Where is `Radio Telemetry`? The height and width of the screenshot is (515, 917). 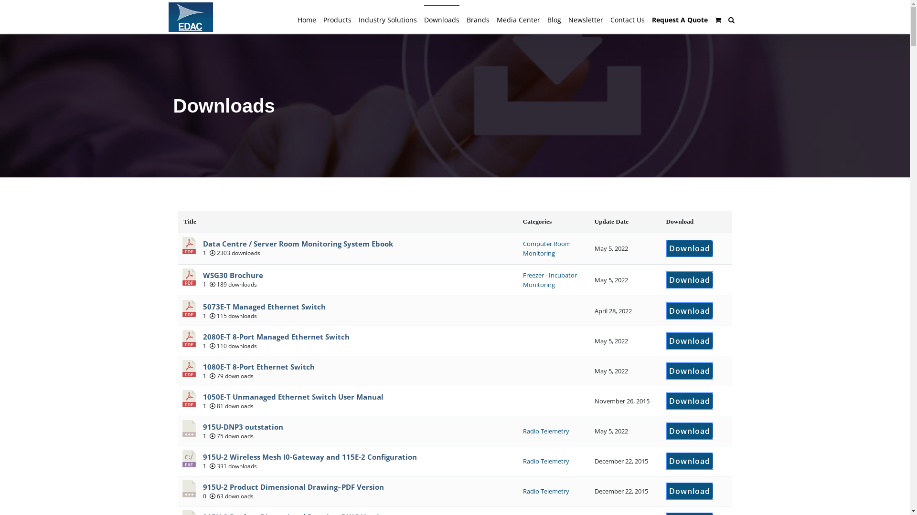
Radio Telemetry is located at coordinates (545, 491).